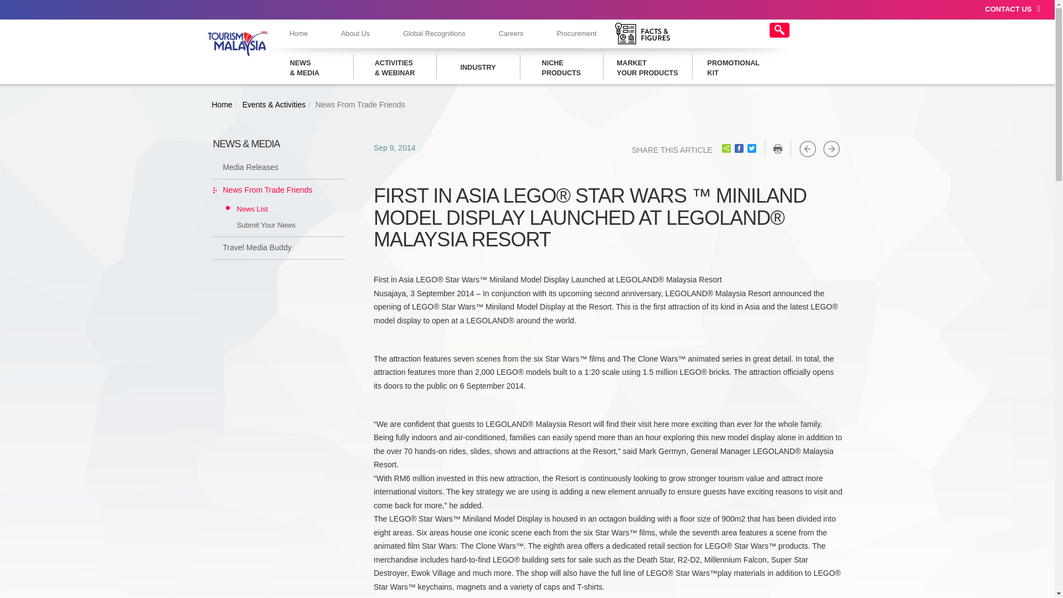 The width and height of the screenshot is (1063, 598). I want to click on Home, so click(298, 33).